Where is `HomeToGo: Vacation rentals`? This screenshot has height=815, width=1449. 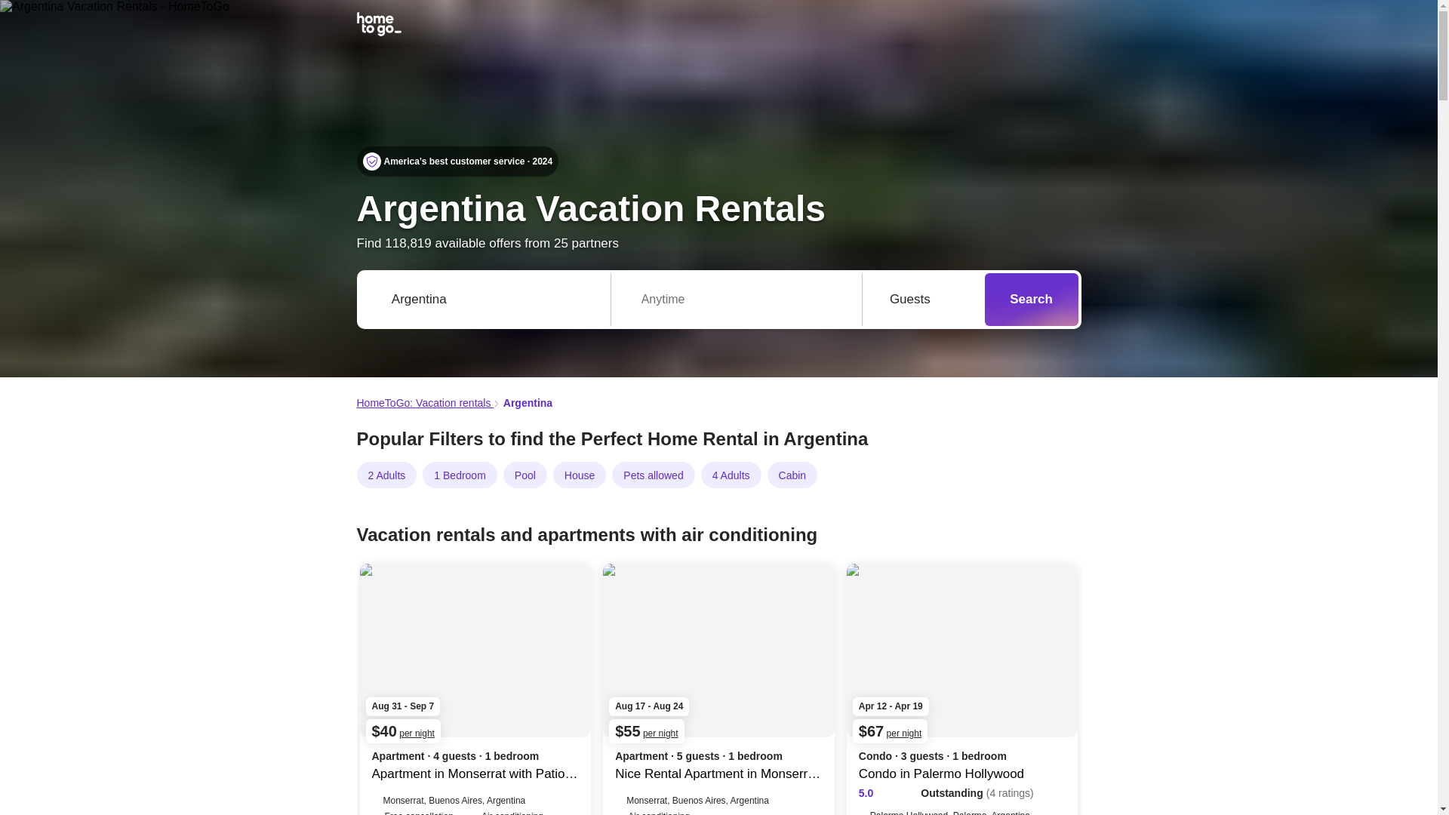 HomeToGo: Vacation rentals is located at coordinates (425, 403).